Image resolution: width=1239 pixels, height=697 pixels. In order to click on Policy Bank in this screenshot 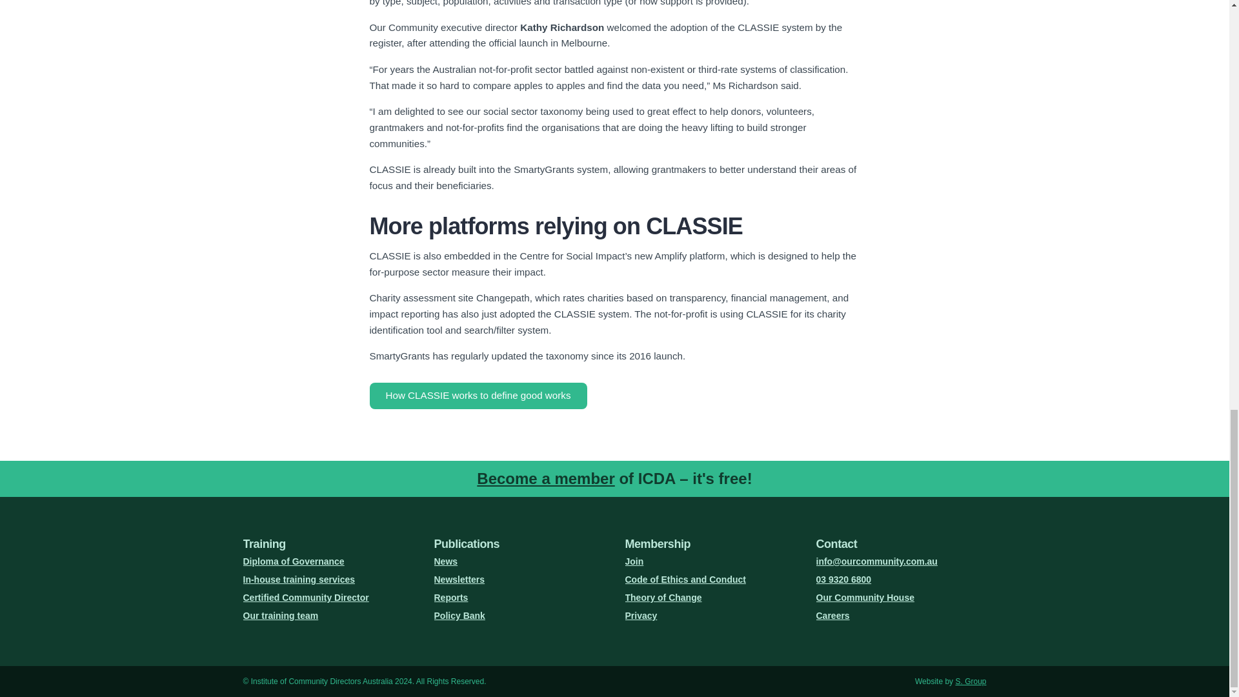, I will do `click(519, 615)`.